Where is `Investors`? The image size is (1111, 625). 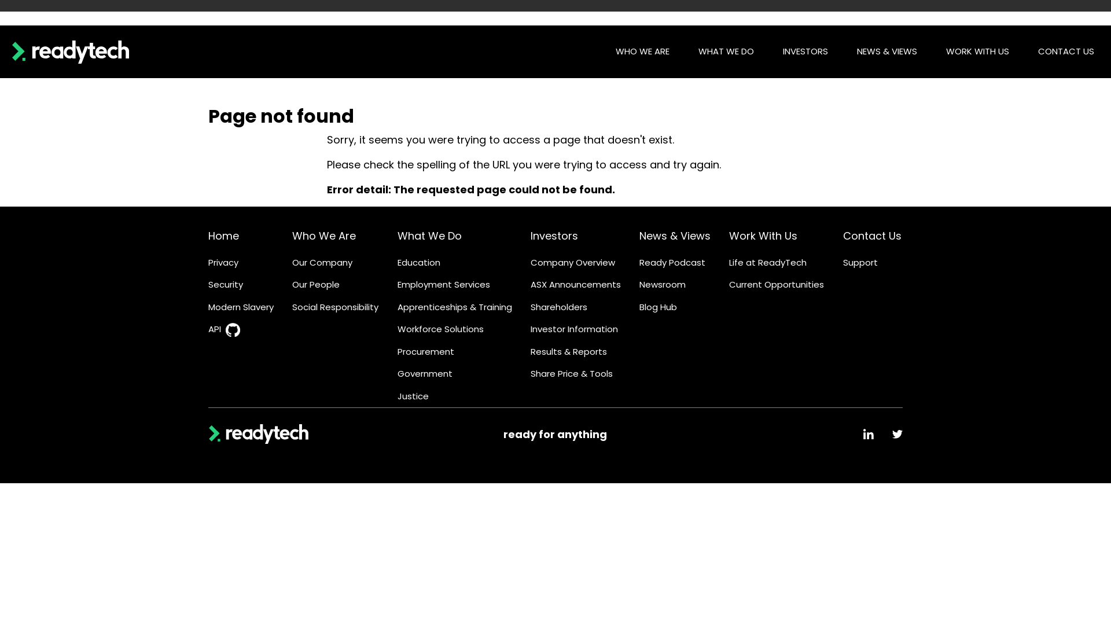
Investors is located at coordinates (554, 236).